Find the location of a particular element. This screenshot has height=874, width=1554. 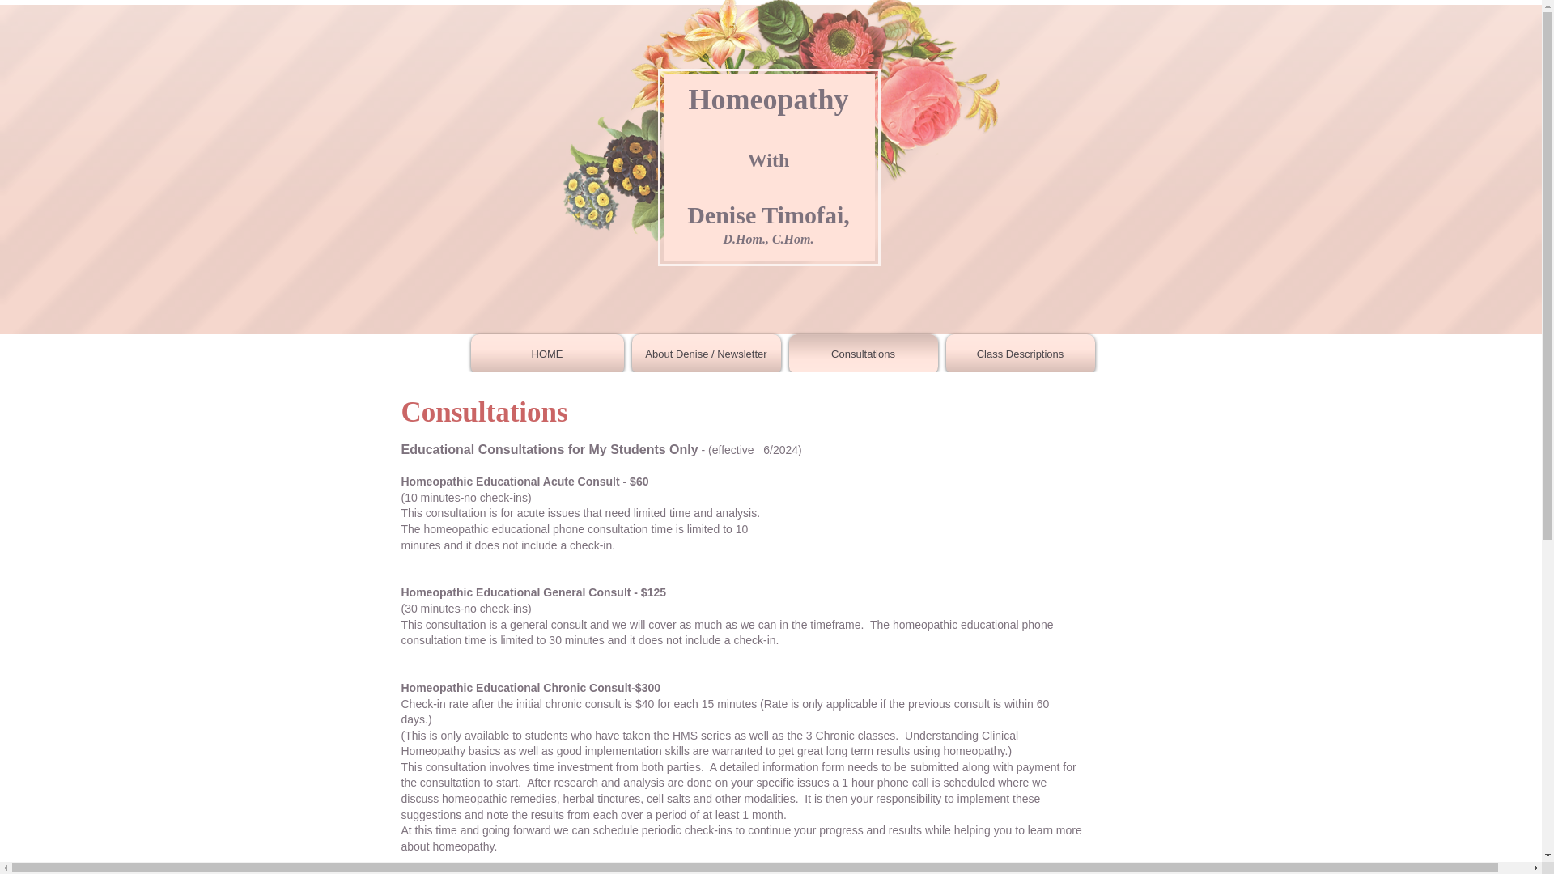

Consultations is located at coordinates (863, 354).